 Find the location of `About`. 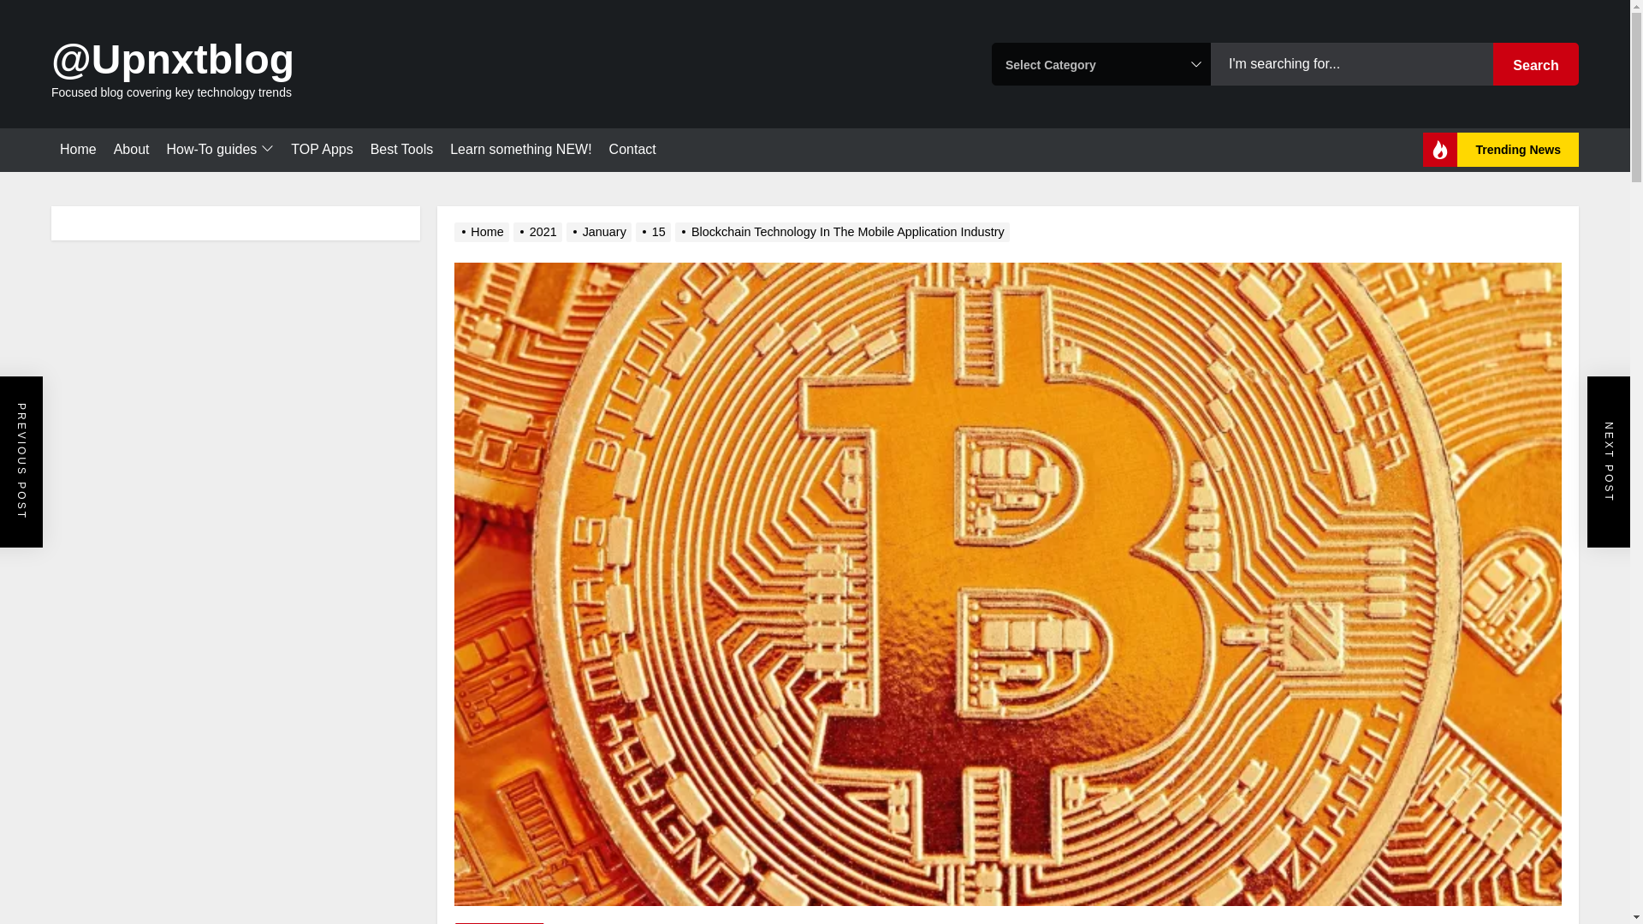

About is located at coordinates (131, 149).